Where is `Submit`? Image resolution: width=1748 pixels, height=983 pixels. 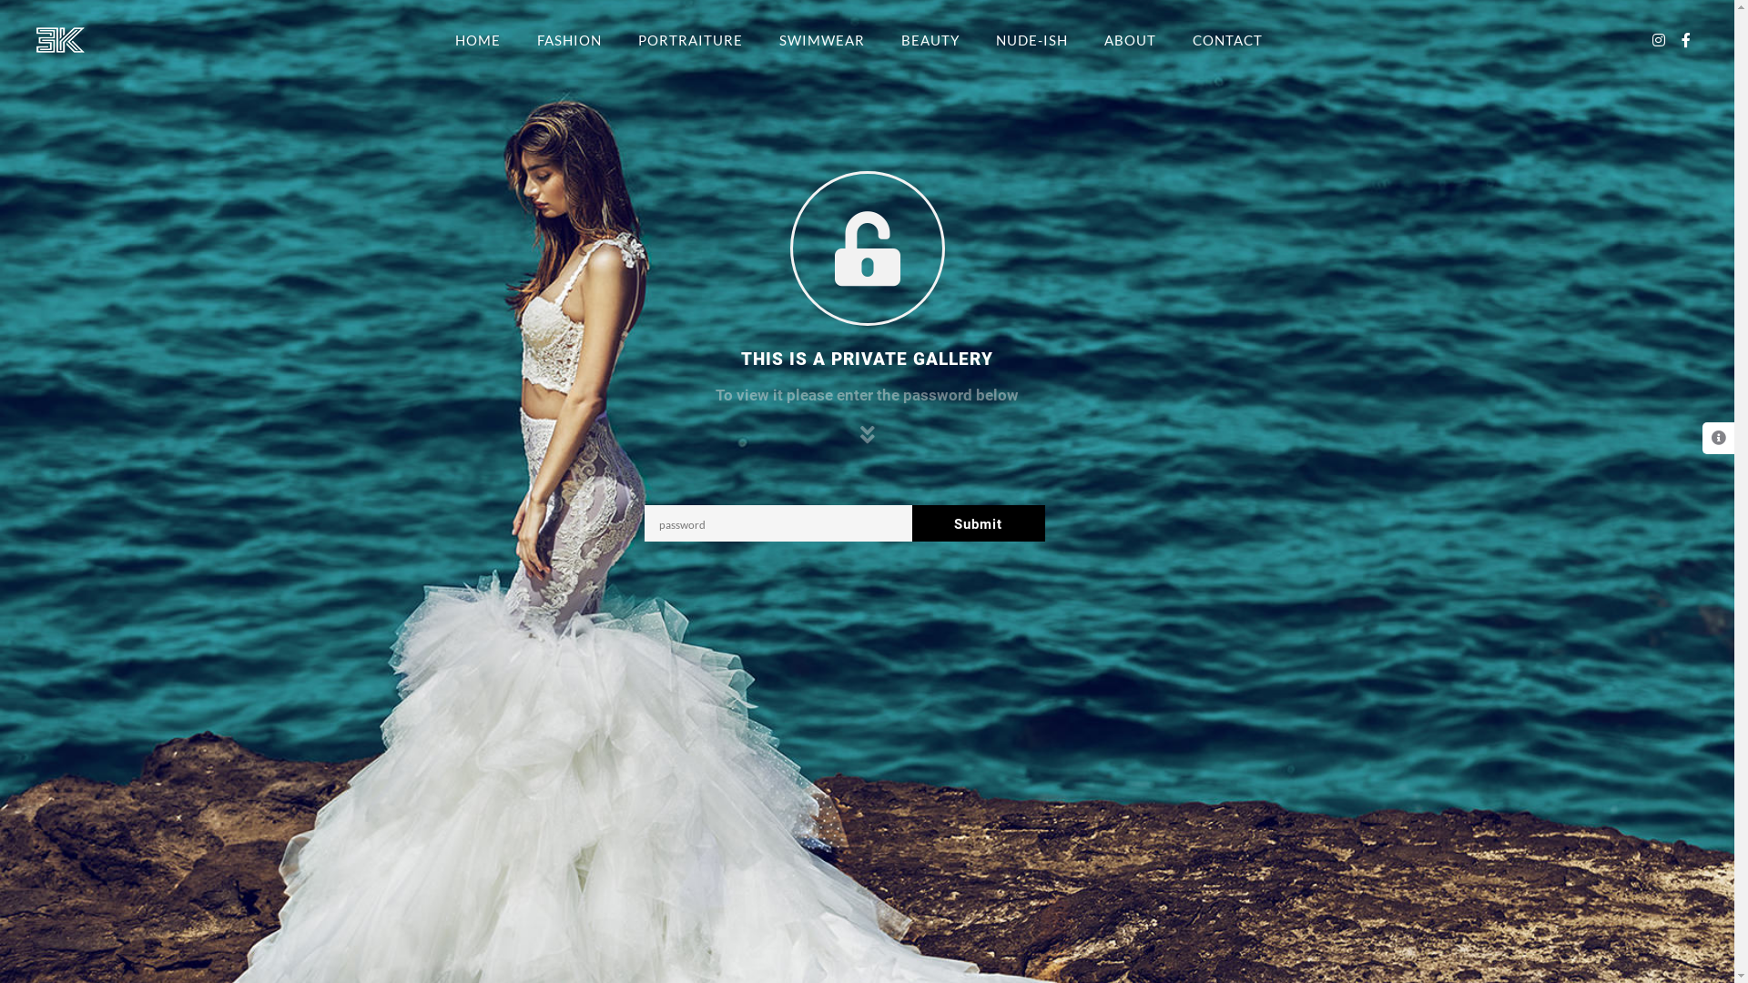
Submit is located at coordinates (980, 523).